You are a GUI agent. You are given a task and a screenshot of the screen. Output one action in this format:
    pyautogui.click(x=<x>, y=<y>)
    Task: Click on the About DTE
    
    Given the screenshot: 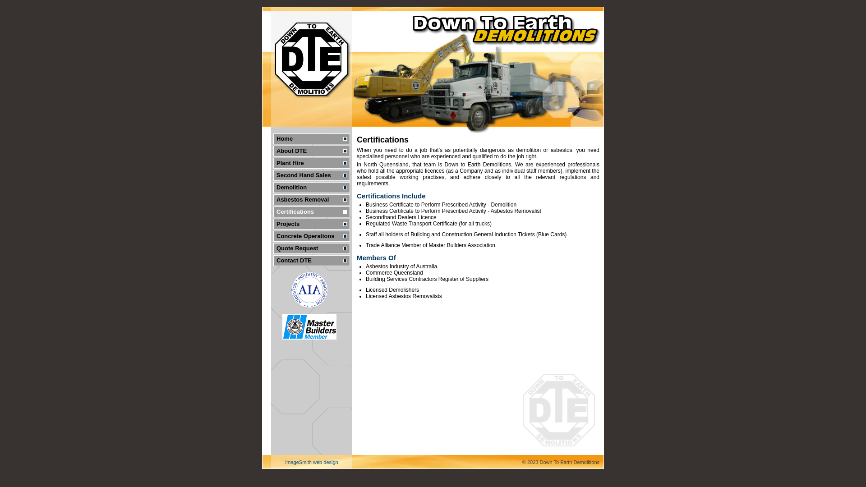 What is the action you would take?
    pyautogui.click(x=312, y=151)
    